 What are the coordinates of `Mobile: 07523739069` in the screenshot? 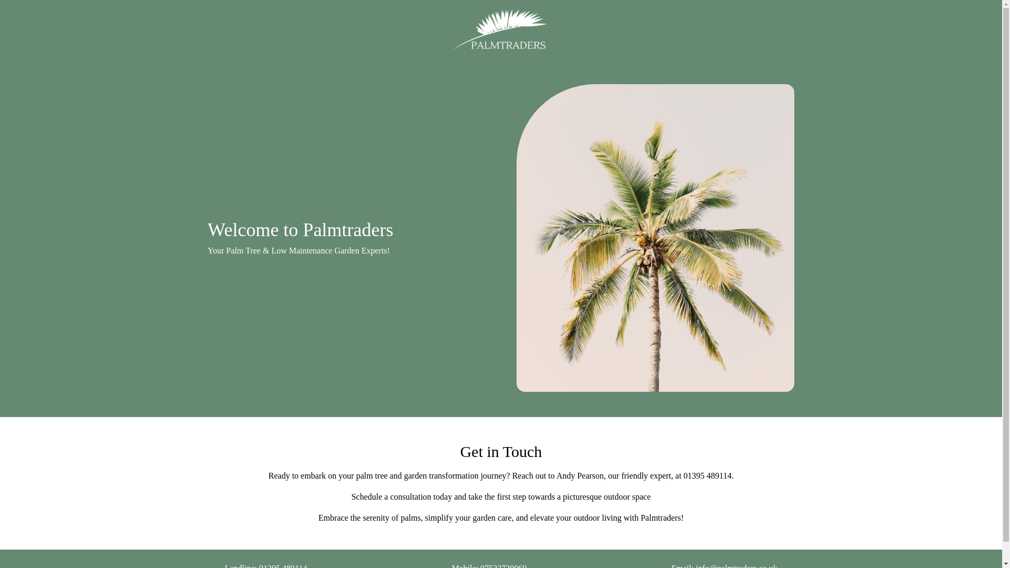 It's located at (489, 565).